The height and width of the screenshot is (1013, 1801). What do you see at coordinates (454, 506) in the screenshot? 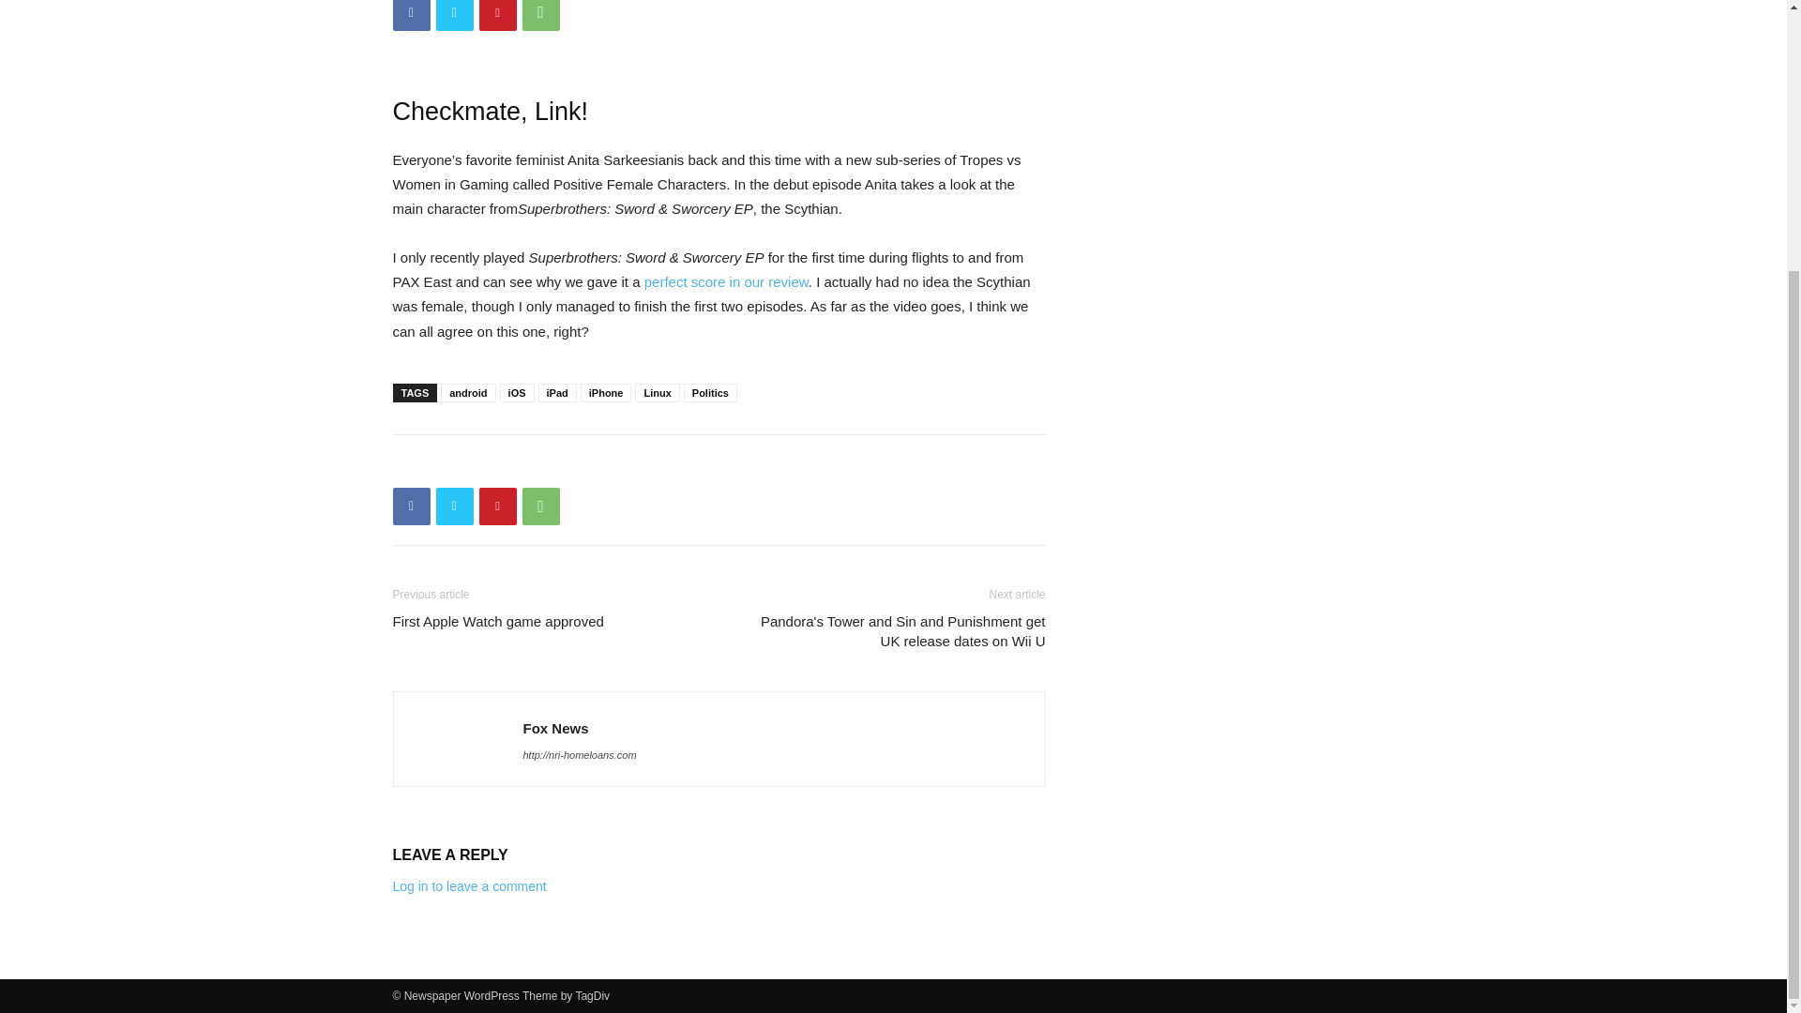
I see `Twitter` at bounding box center [454, 506].